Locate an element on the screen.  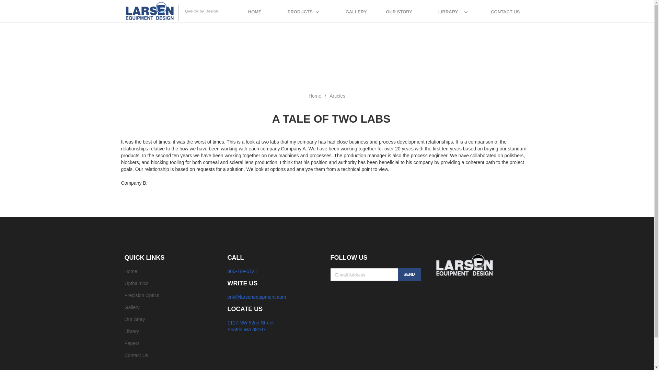
Send is located at coordinates (132, 307).